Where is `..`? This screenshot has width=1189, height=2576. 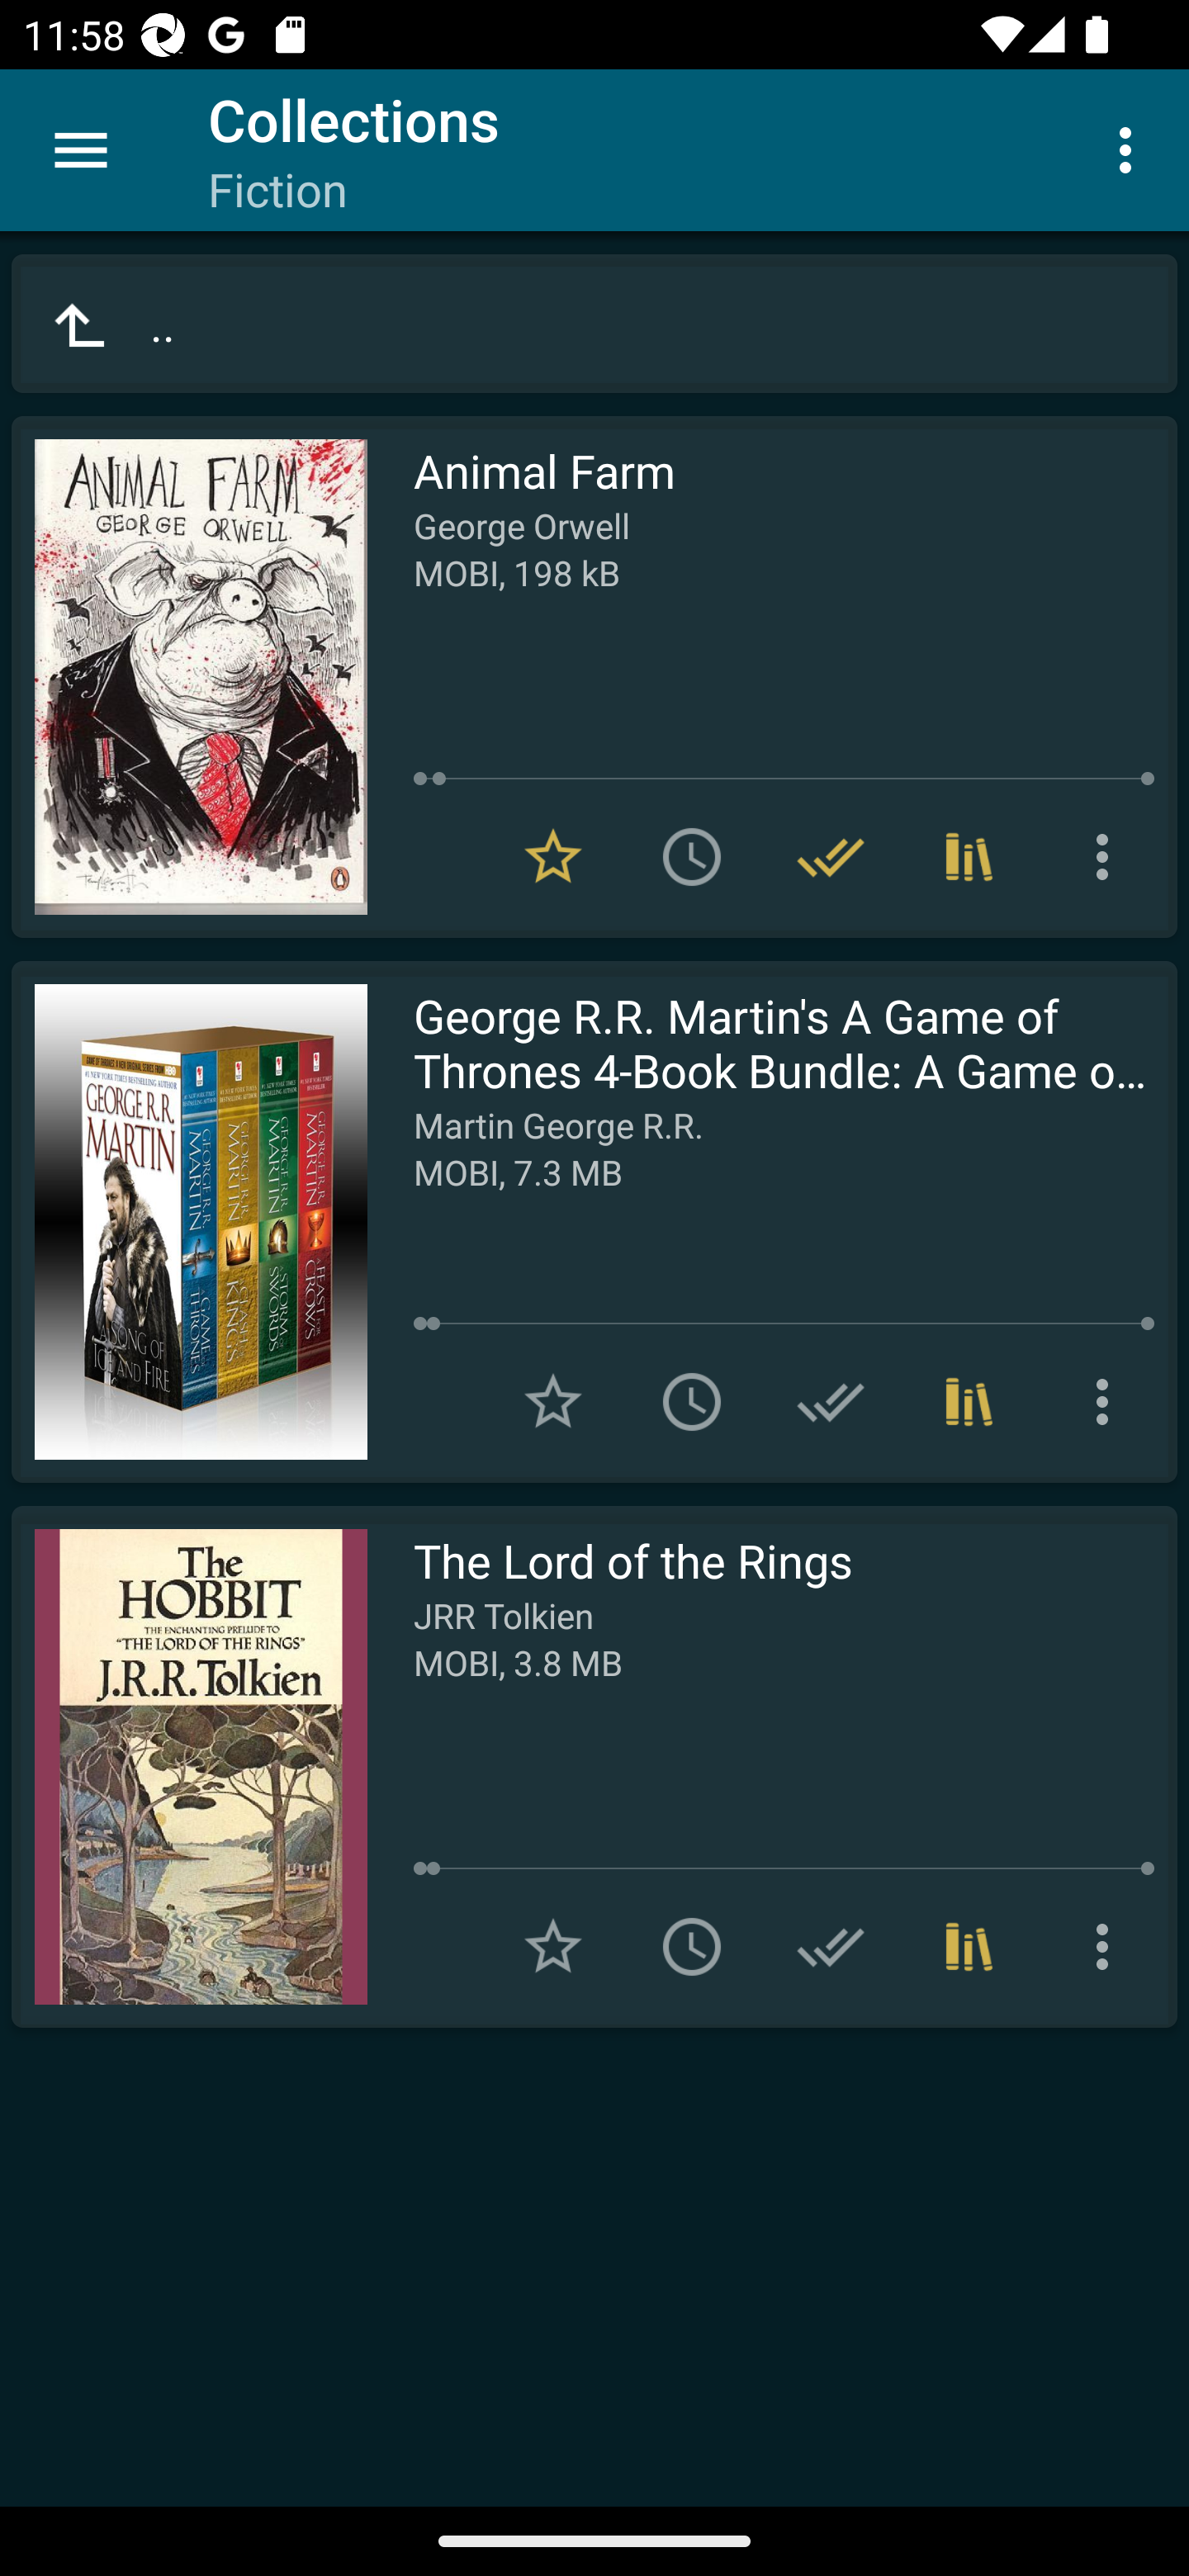 .. is located at coordinates (594, 324).